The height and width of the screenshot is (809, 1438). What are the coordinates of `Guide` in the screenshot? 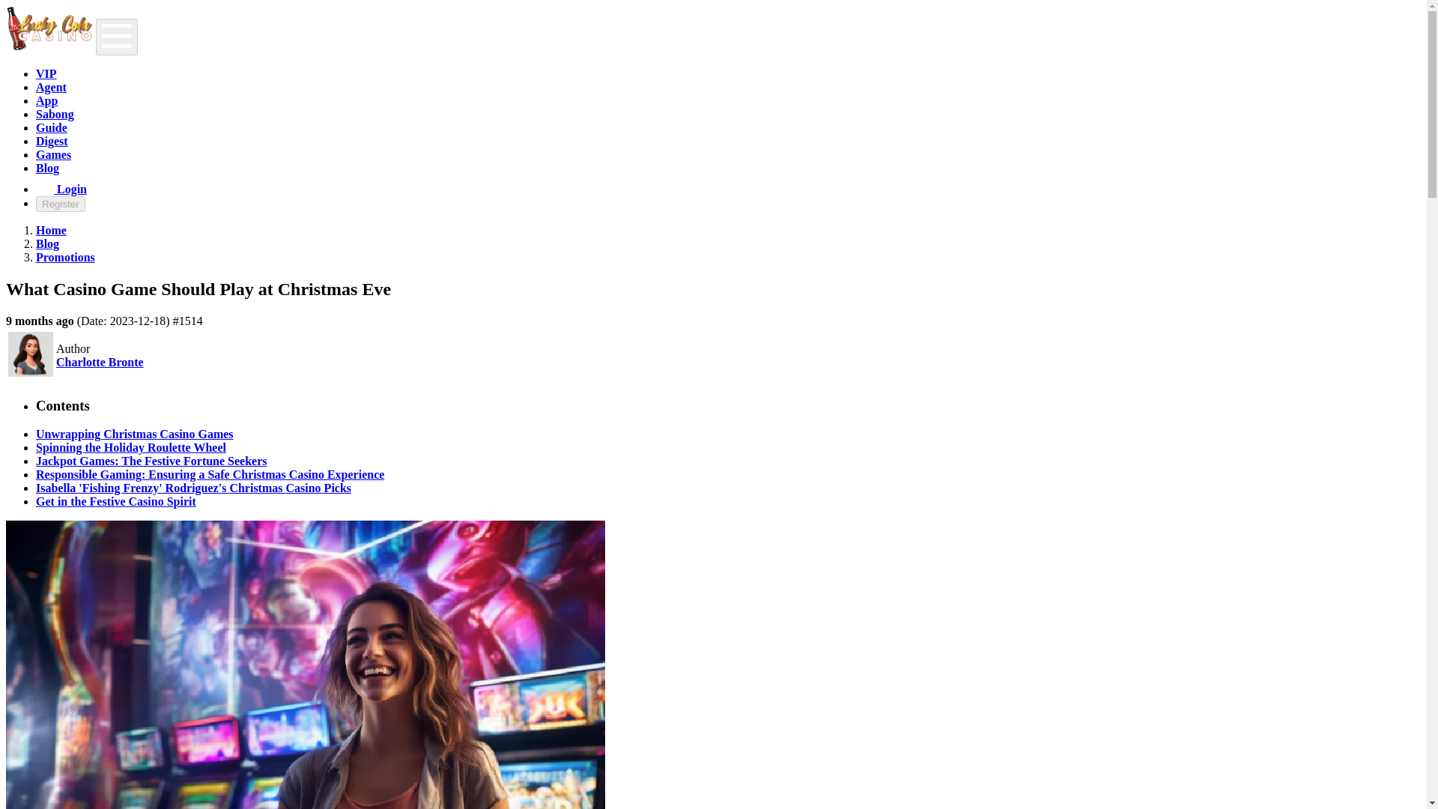 It's located at (52, 127).